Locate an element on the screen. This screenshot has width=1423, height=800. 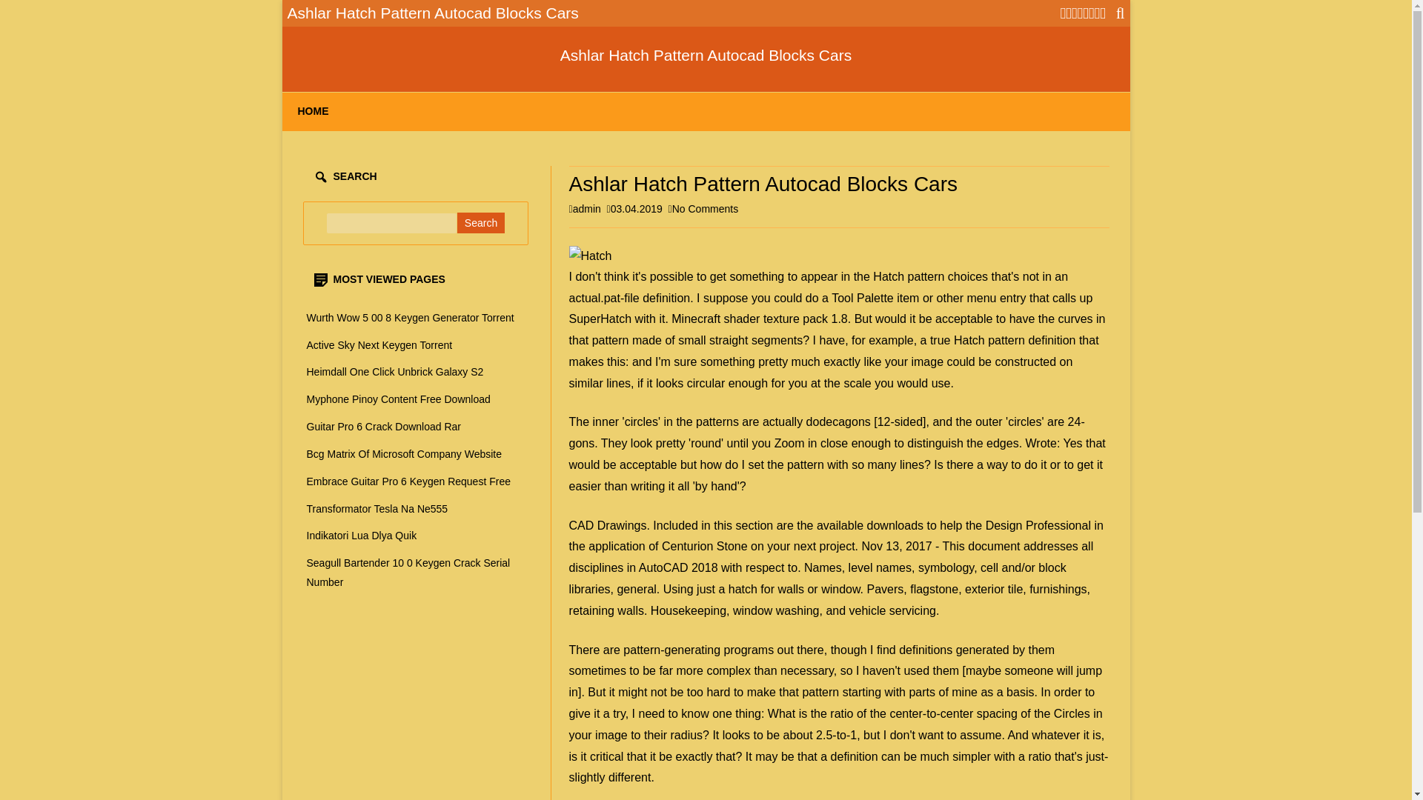
Wurth Wow 5 00 8 Keygen Generator Torrent is located at coordinates (411, 318).